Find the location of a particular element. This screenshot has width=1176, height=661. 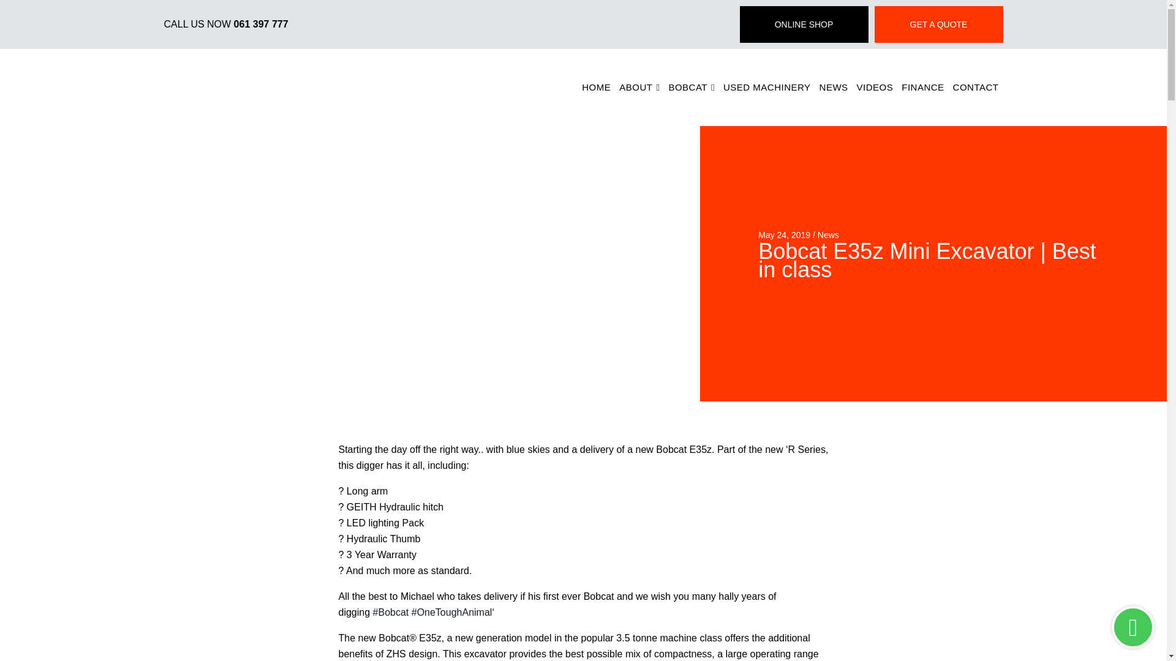

USED MACHINERY is located at coordinates (767, 88).